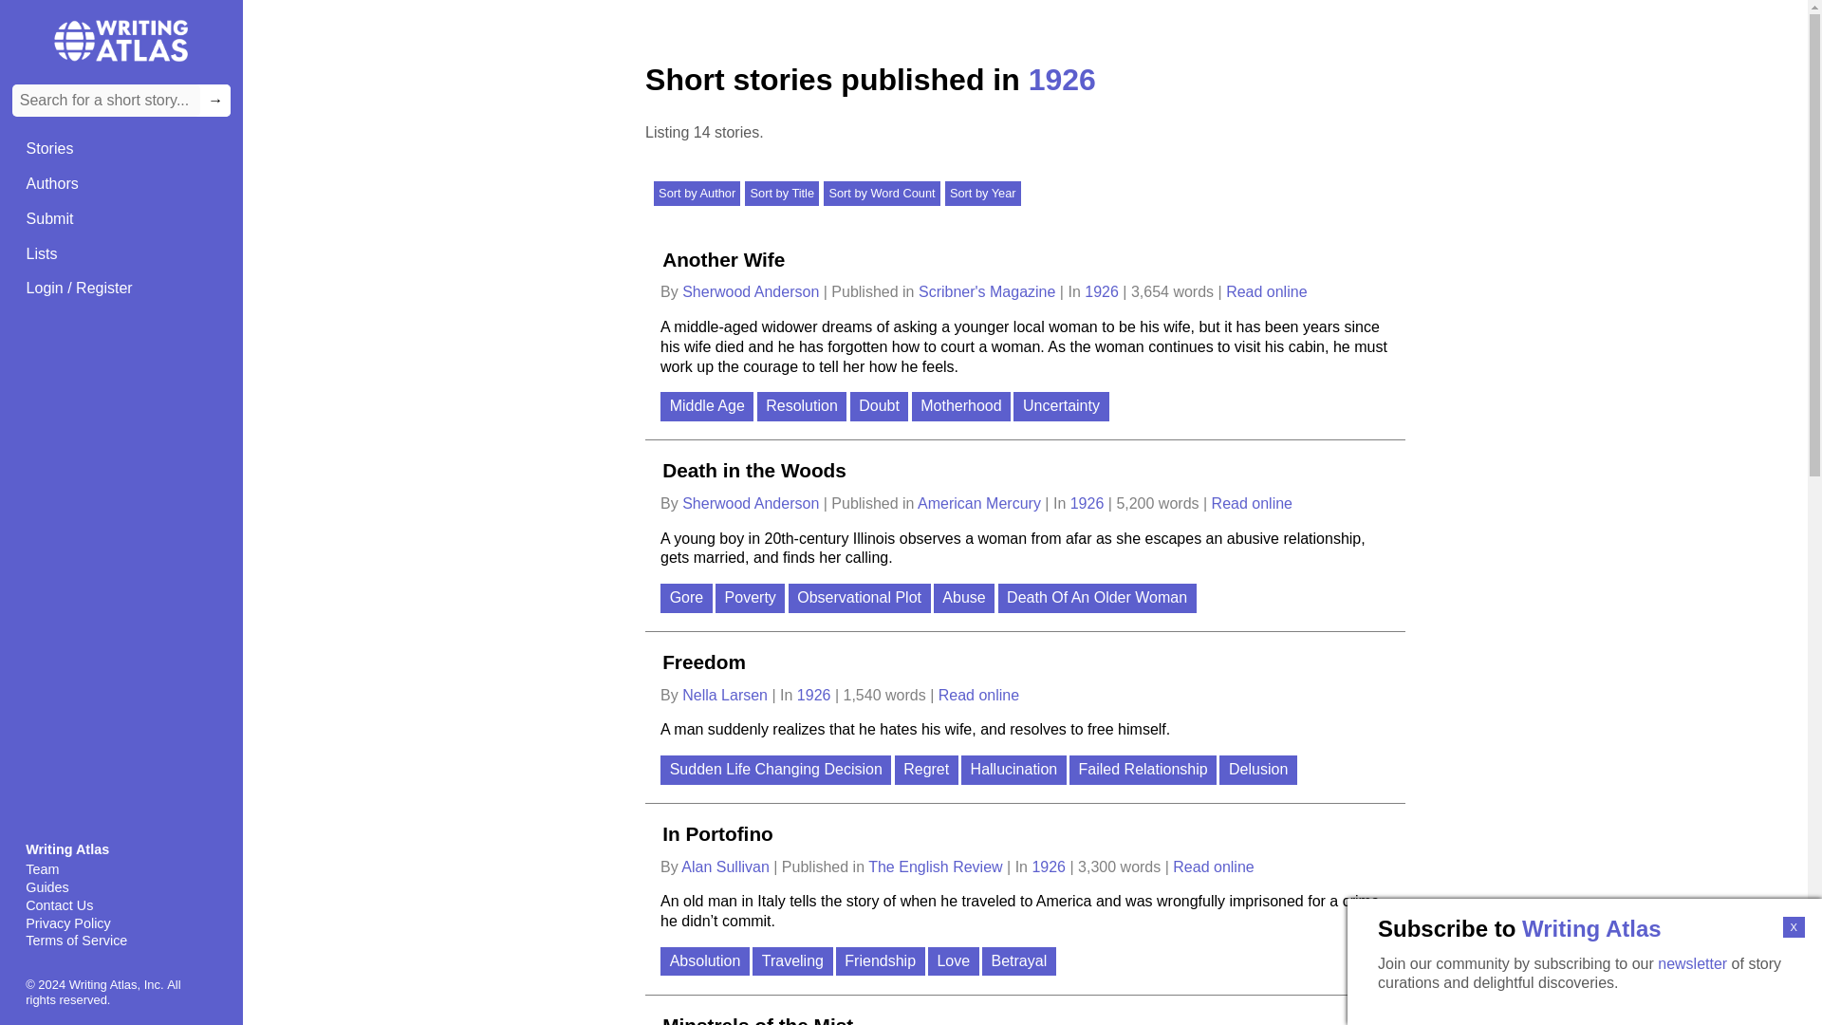  Describe the element at coordinates (752, 503) in the screenshot. I see `Sherwood Anderson` at that location.